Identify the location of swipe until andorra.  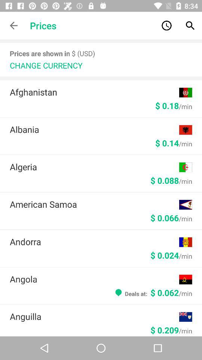
(94, 241).